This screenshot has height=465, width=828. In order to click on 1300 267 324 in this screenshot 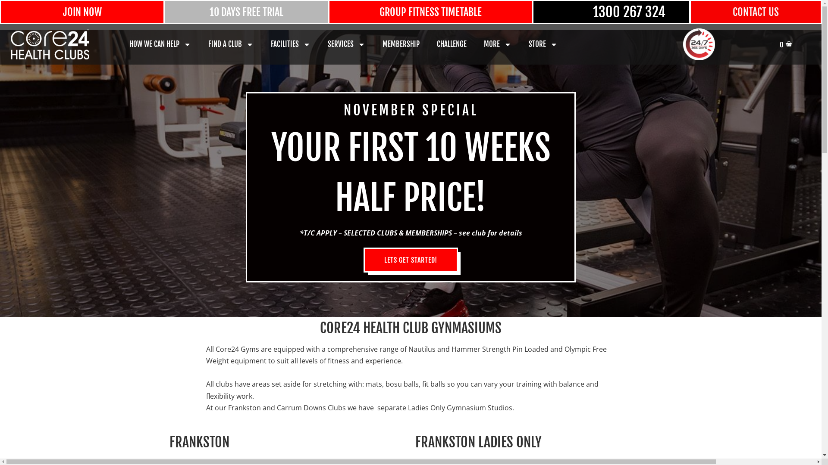, I will do `click(629, 12)`.